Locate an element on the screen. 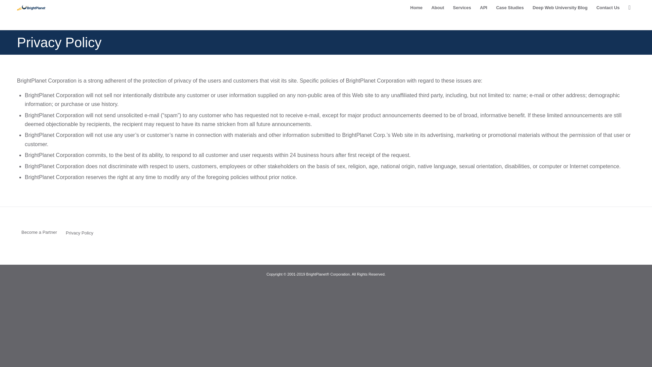 This screenshot has height=367, width=652. About is located at coordinates (437, 7).